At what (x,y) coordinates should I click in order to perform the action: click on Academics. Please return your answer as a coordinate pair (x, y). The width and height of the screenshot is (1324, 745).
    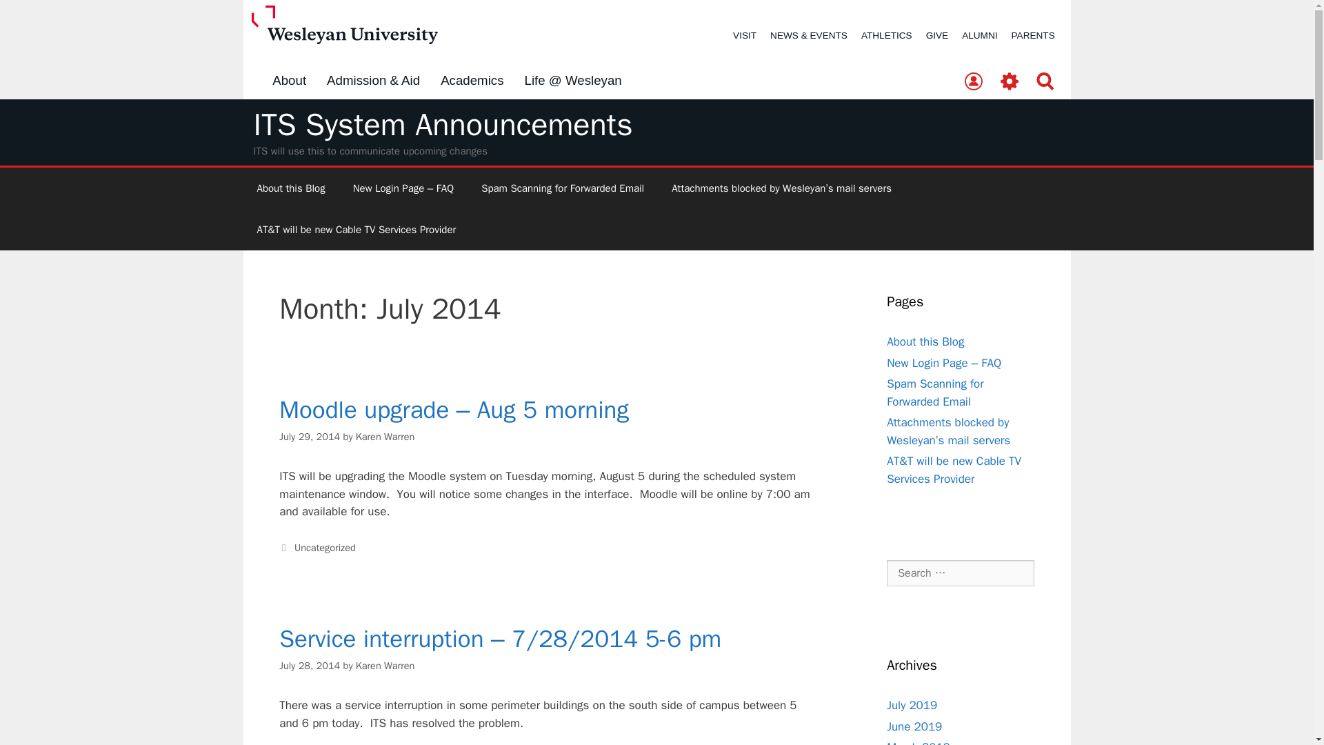
    Looking at the image, I should click on (472, 81).